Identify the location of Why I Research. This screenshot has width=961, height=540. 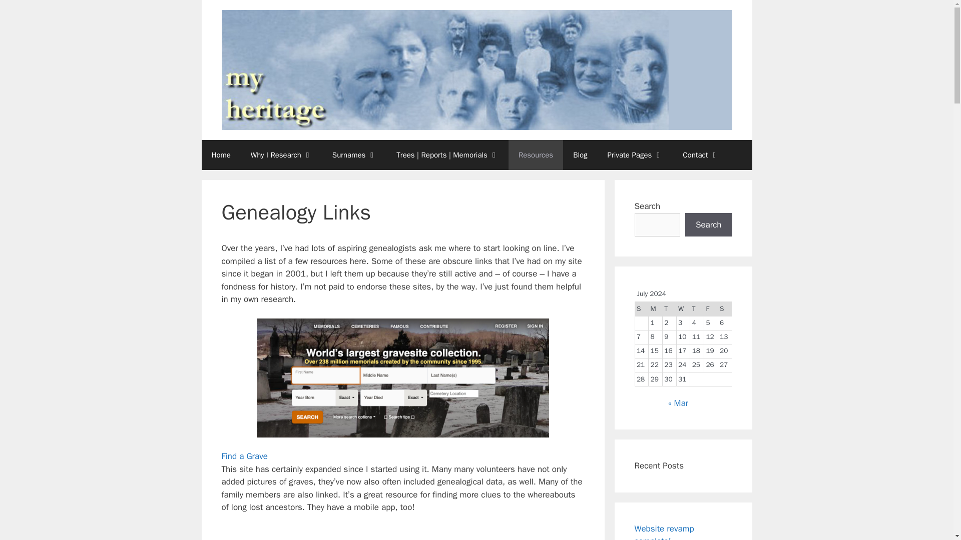
(281, 155).